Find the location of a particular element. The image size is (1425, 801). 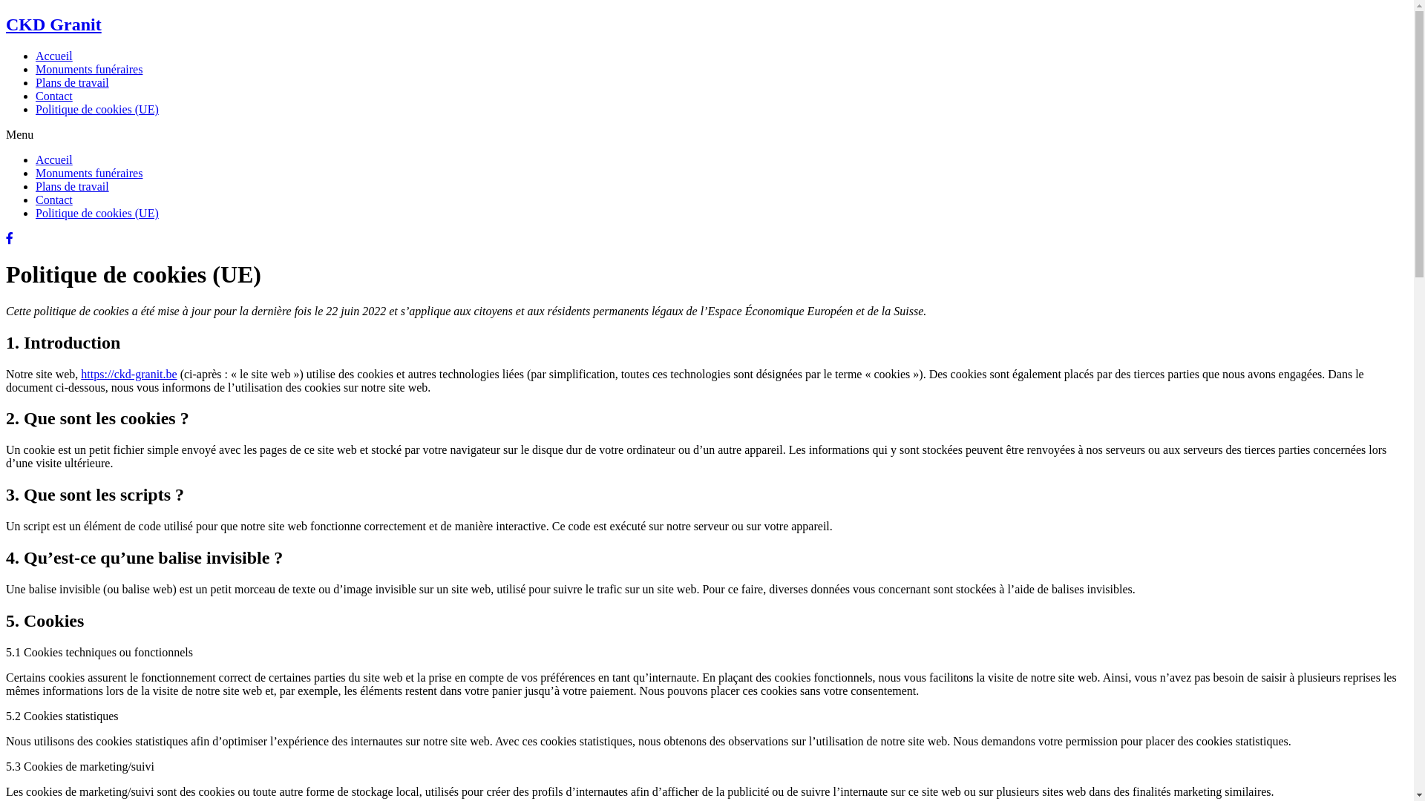

Accueil is located at coordinates (54, 56).